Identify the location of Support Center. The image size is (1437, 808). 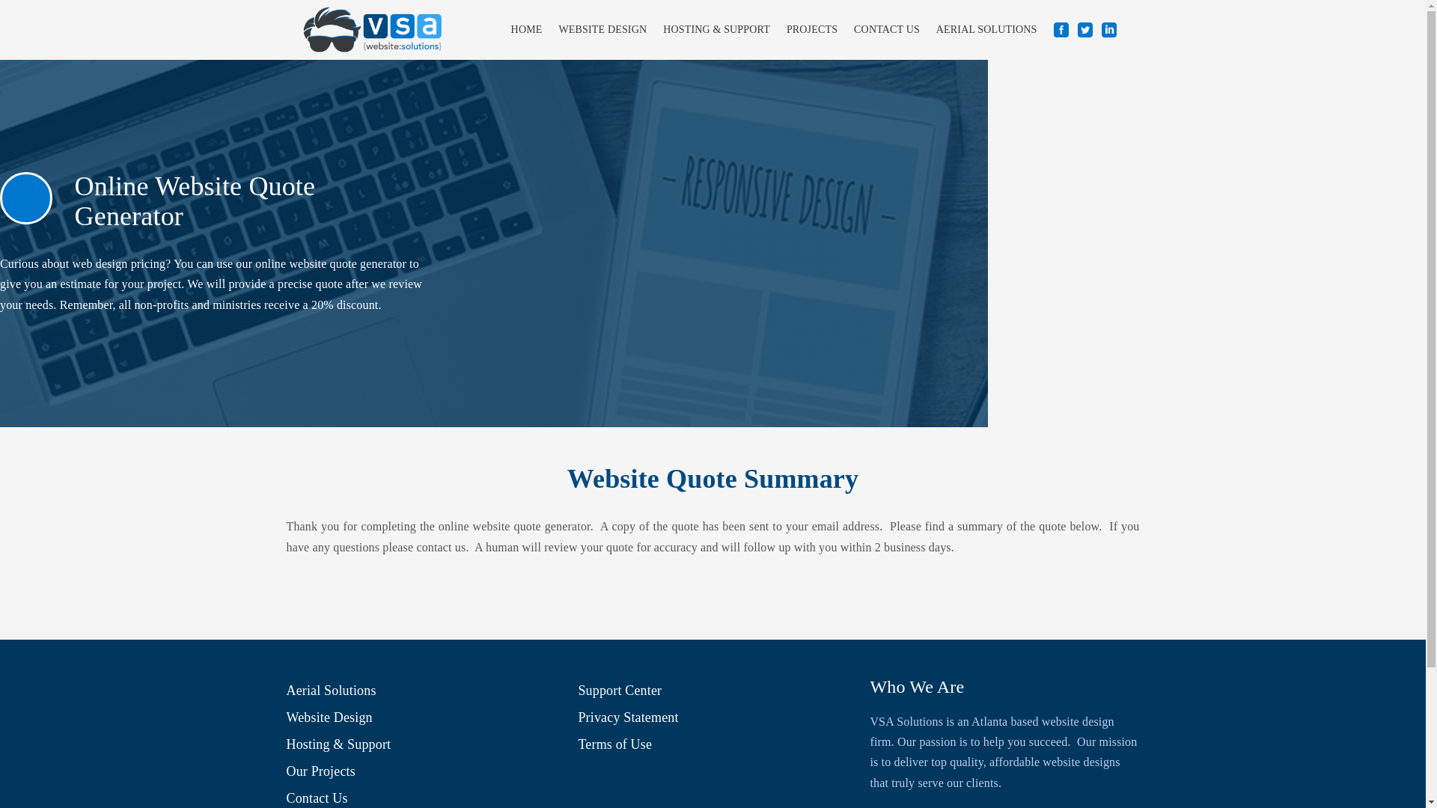
(619, 690).